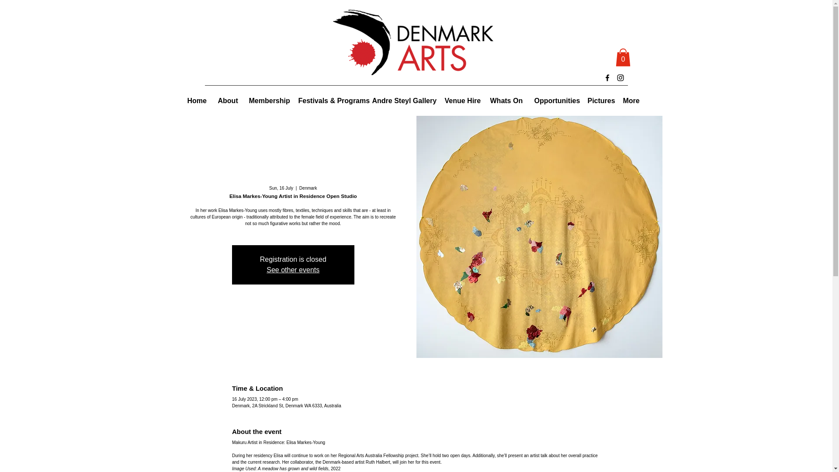 The height and width of the screenshot is (472, 839). What do you see at coordinates (226, 101) in the screenshot?
I see `About` at bounding box center [226, 101].